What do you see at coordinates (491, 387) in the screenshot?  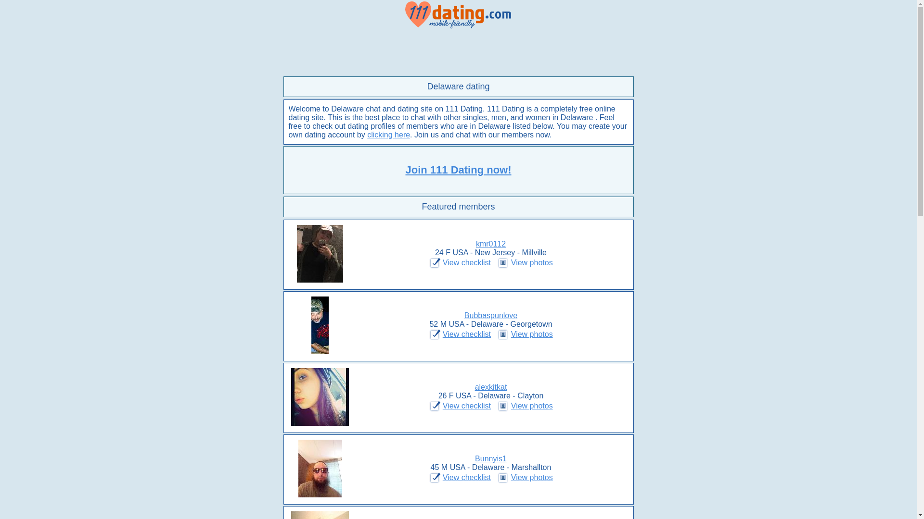 I see `alexkitkat` at bounding box center [491, 387].